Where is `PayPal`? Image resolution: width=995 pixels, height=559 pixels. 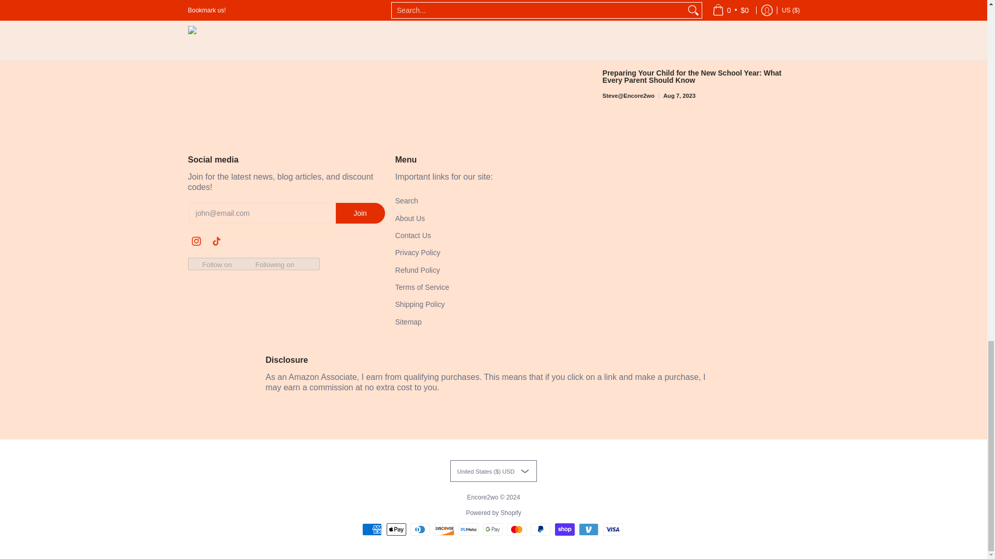 PayPal is located at coordinates (540, 529).